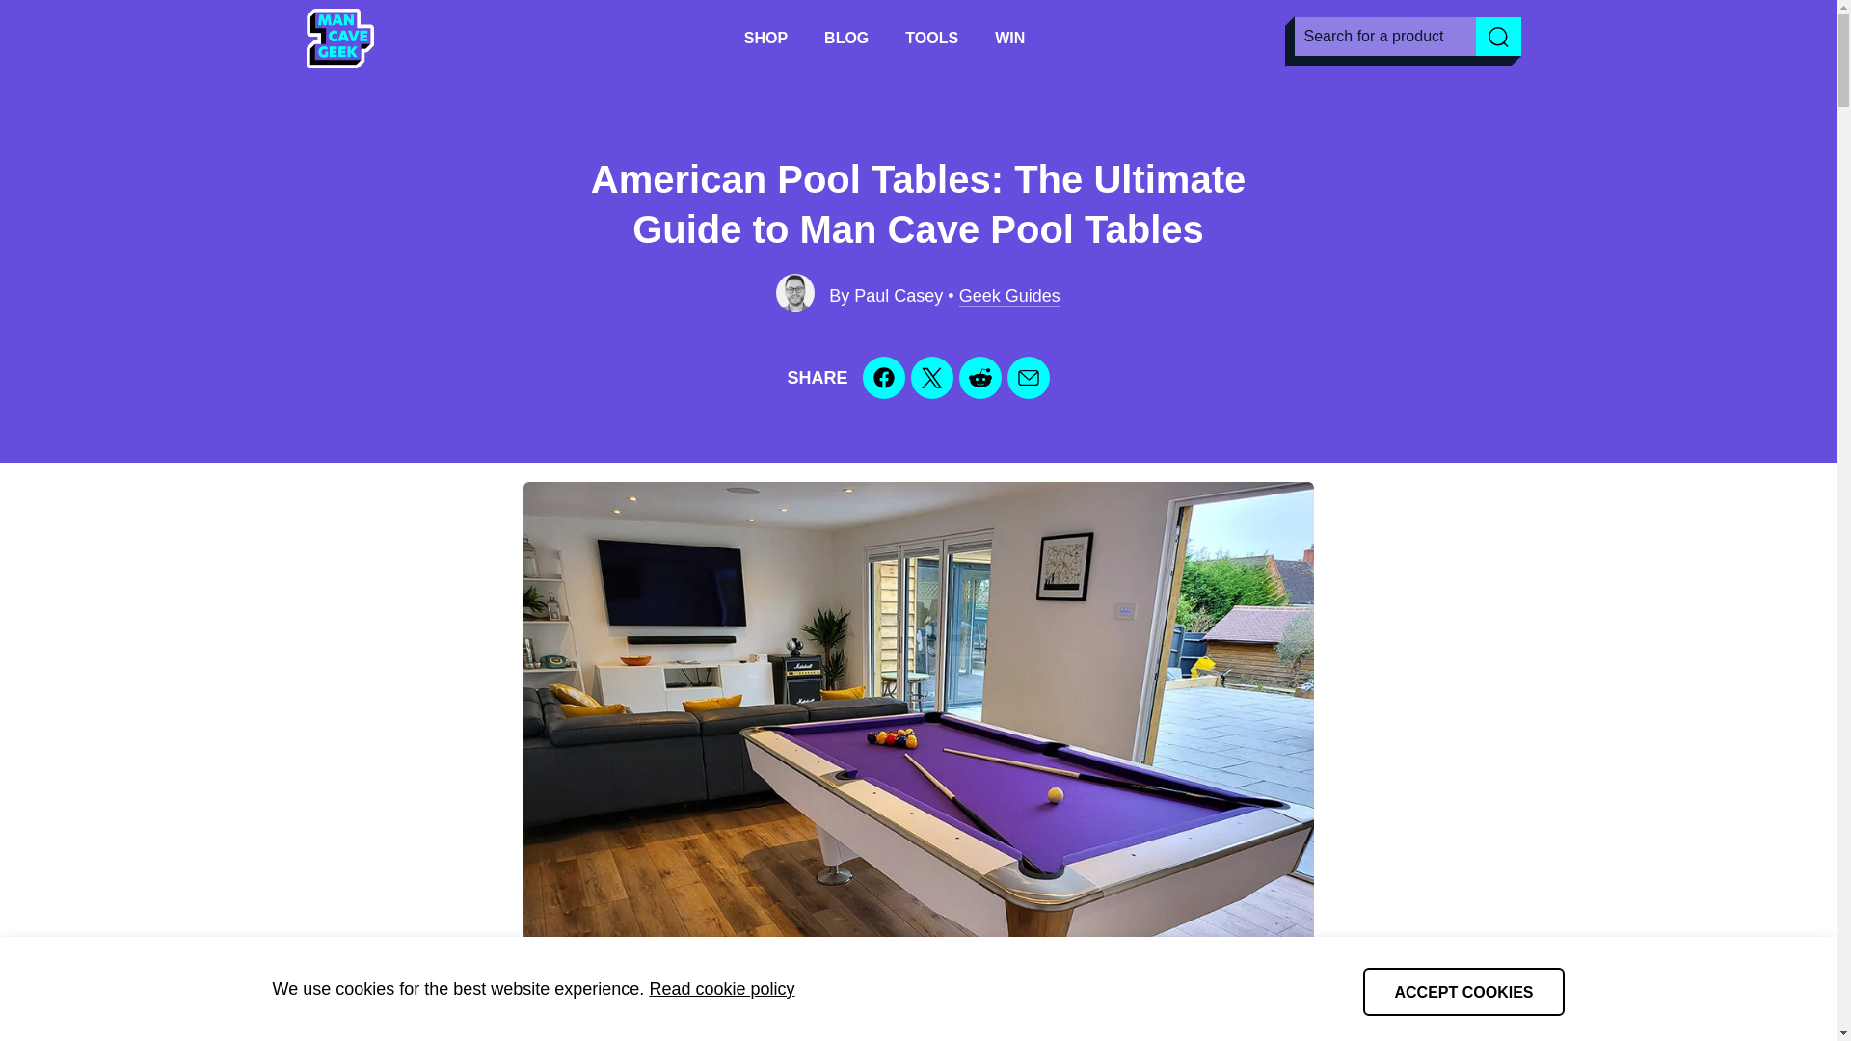 The height and width of the screenshot is (1041, 1851). I want to click on Geek Guides, so click(1009, 296).